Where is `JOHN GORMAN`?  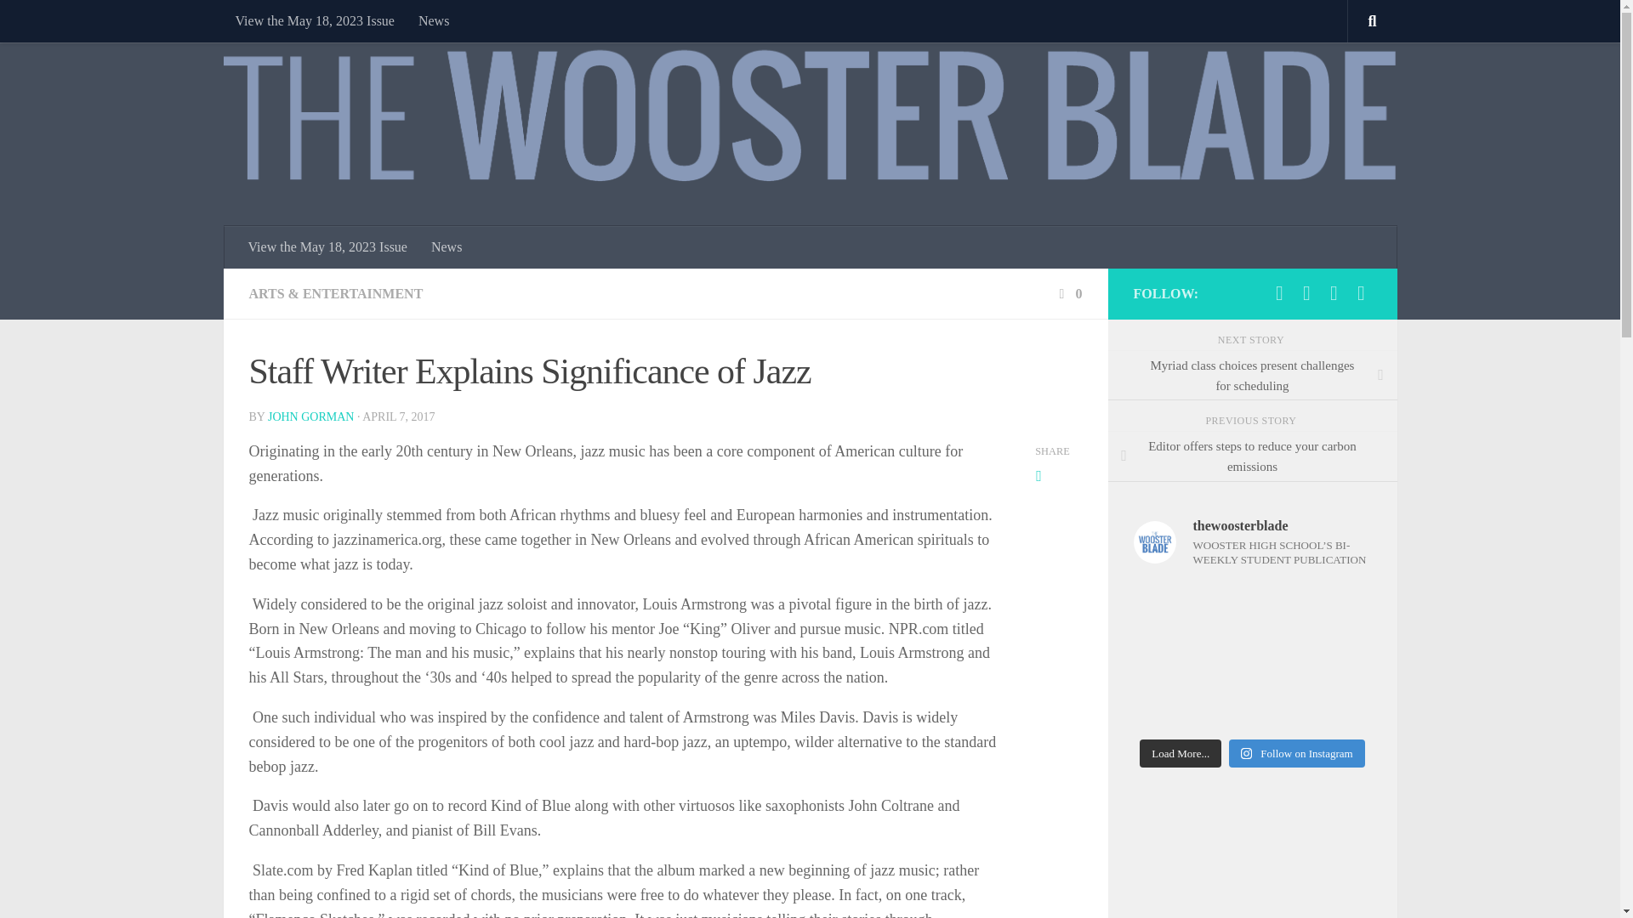
JOHN GORMAN is located at coordinates (310, 416).